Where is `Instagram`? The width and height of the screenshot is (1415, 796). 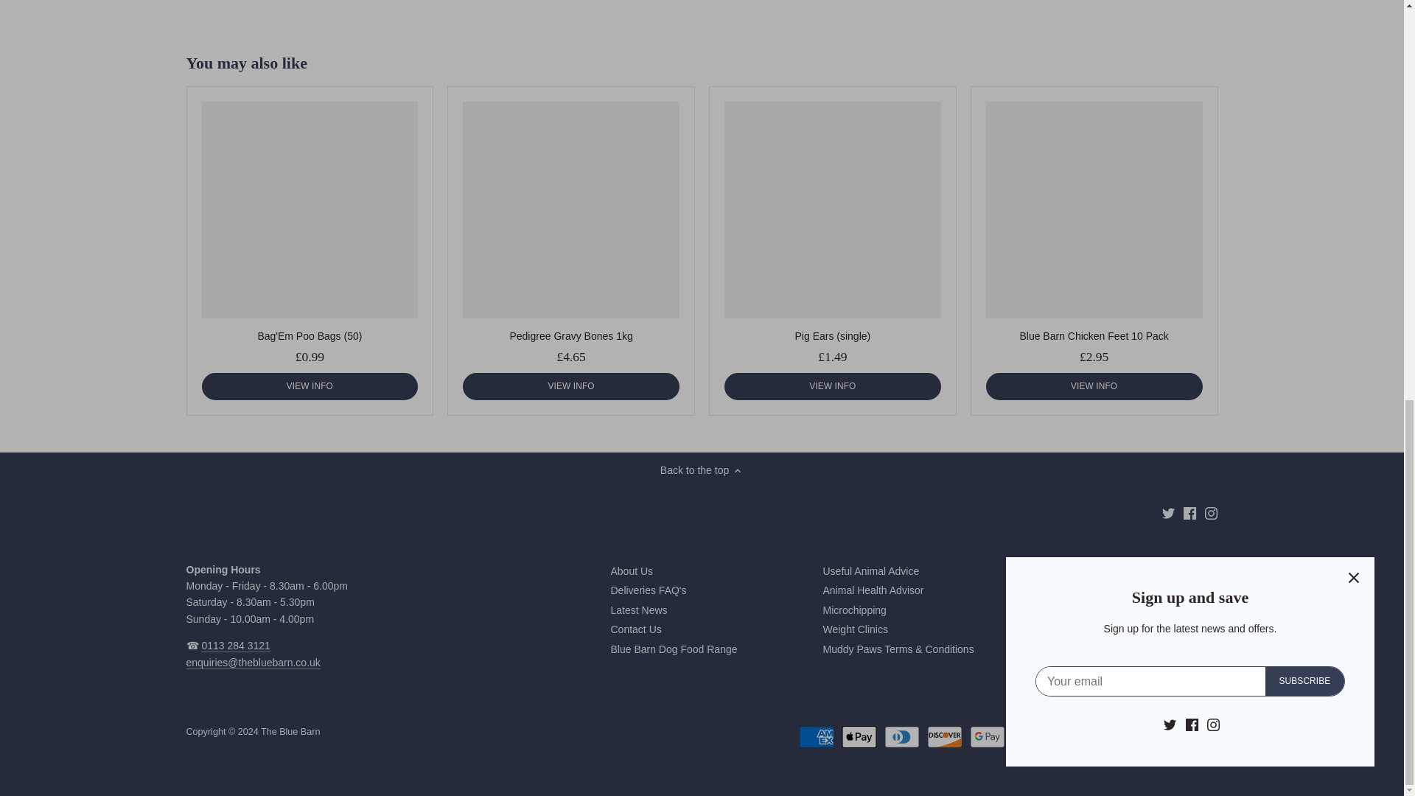 Instagram is located at coordinates (1211, 513).